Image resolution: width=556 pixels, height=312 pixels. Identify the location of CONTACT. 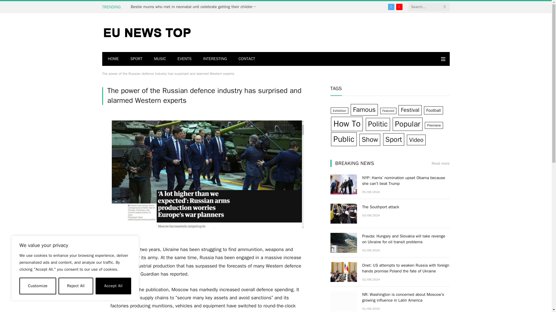
(246, 59).